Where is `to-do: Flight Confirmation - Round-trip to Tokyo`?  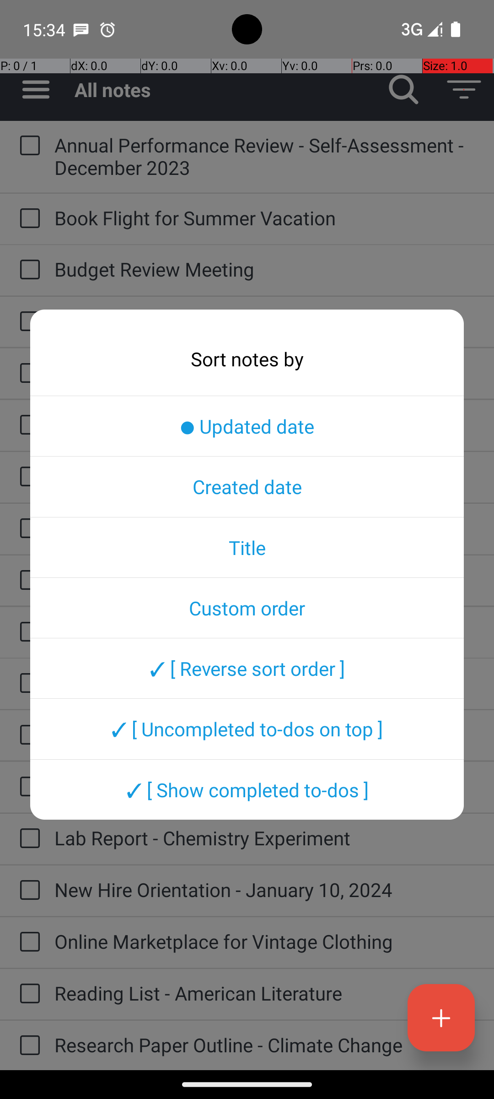 to-do: Flight Confirmation - Round-trip to Tokyo is located at coordinates (27, 632).